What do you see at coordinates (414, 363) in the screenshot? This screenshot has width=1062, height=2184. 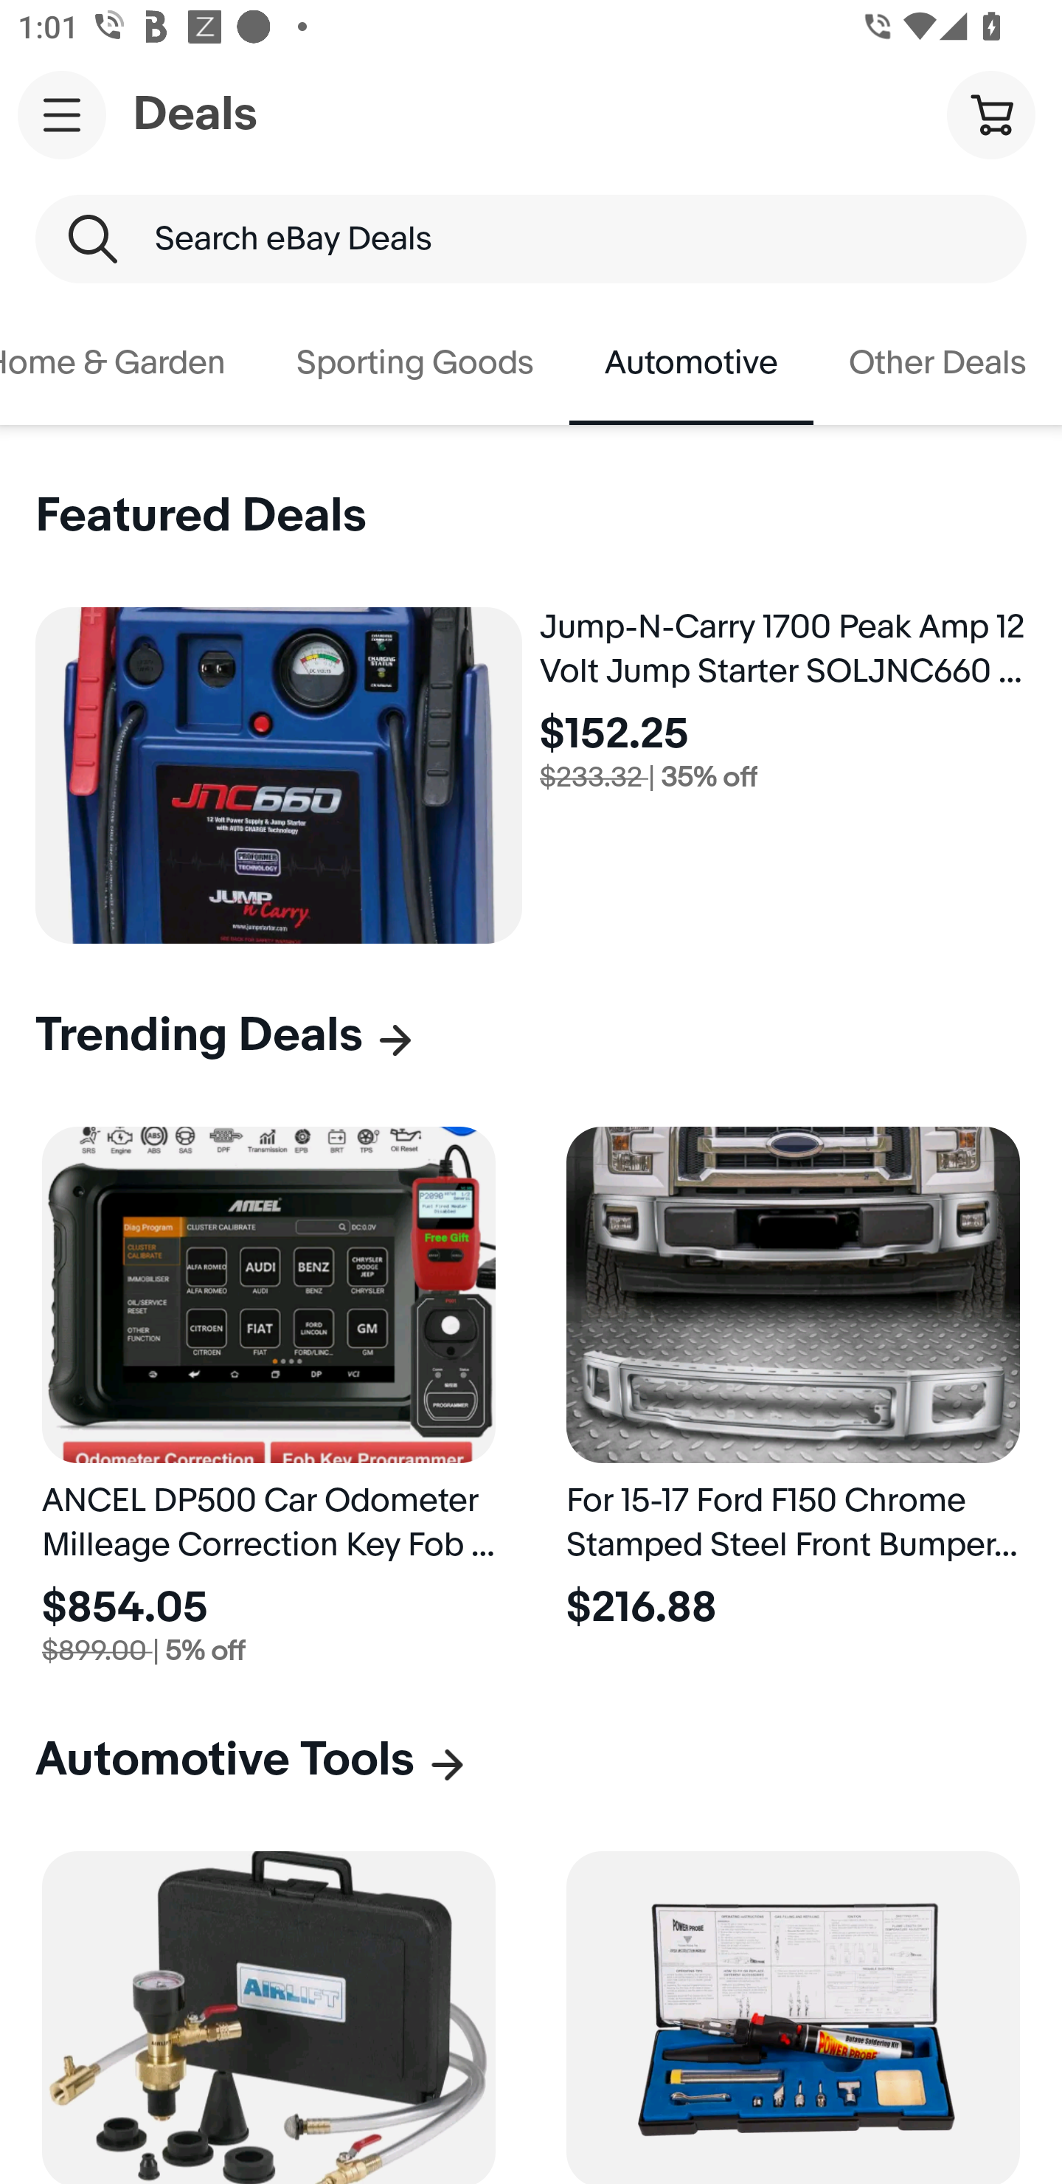 I see `Sporting Goods. Button. 5 of 7. Sporting Goods` at bounding box center [414, 363].